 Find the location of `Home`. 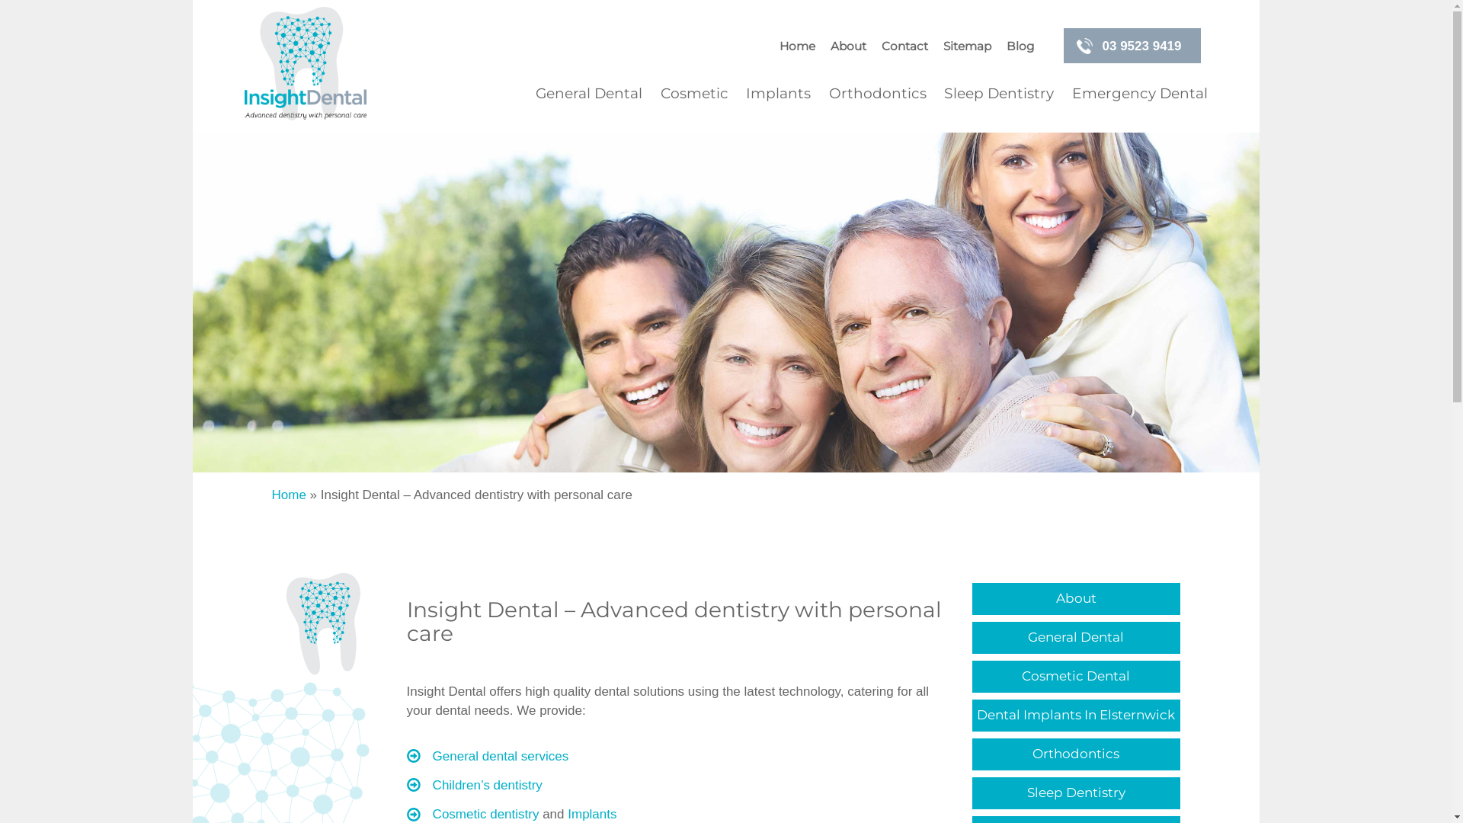

Home is located at coordinates (800, 47).